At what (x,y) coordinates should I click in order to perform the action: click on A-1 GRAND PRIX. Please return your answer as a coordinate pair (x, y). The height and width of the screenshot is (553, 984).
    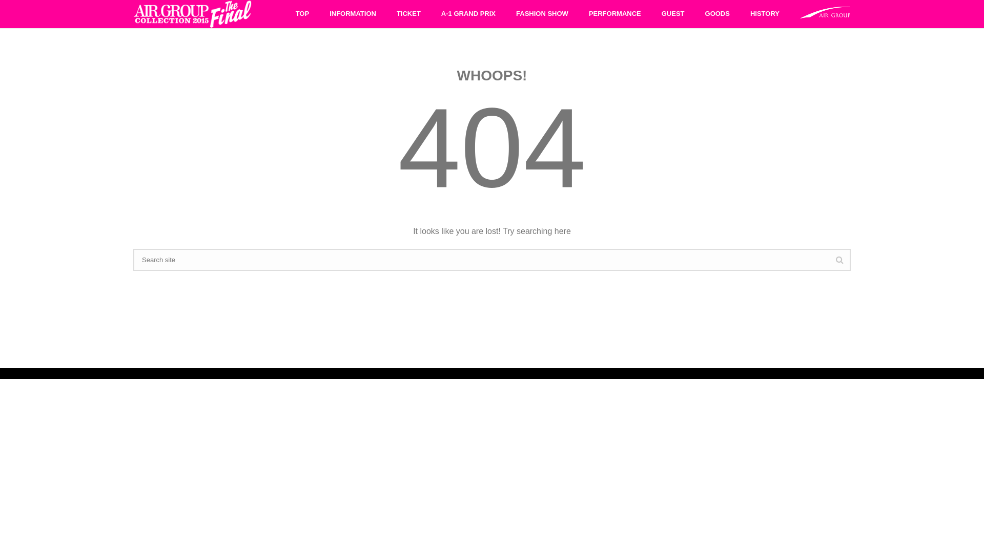
    Looking at the image, I should click on (468, 14).